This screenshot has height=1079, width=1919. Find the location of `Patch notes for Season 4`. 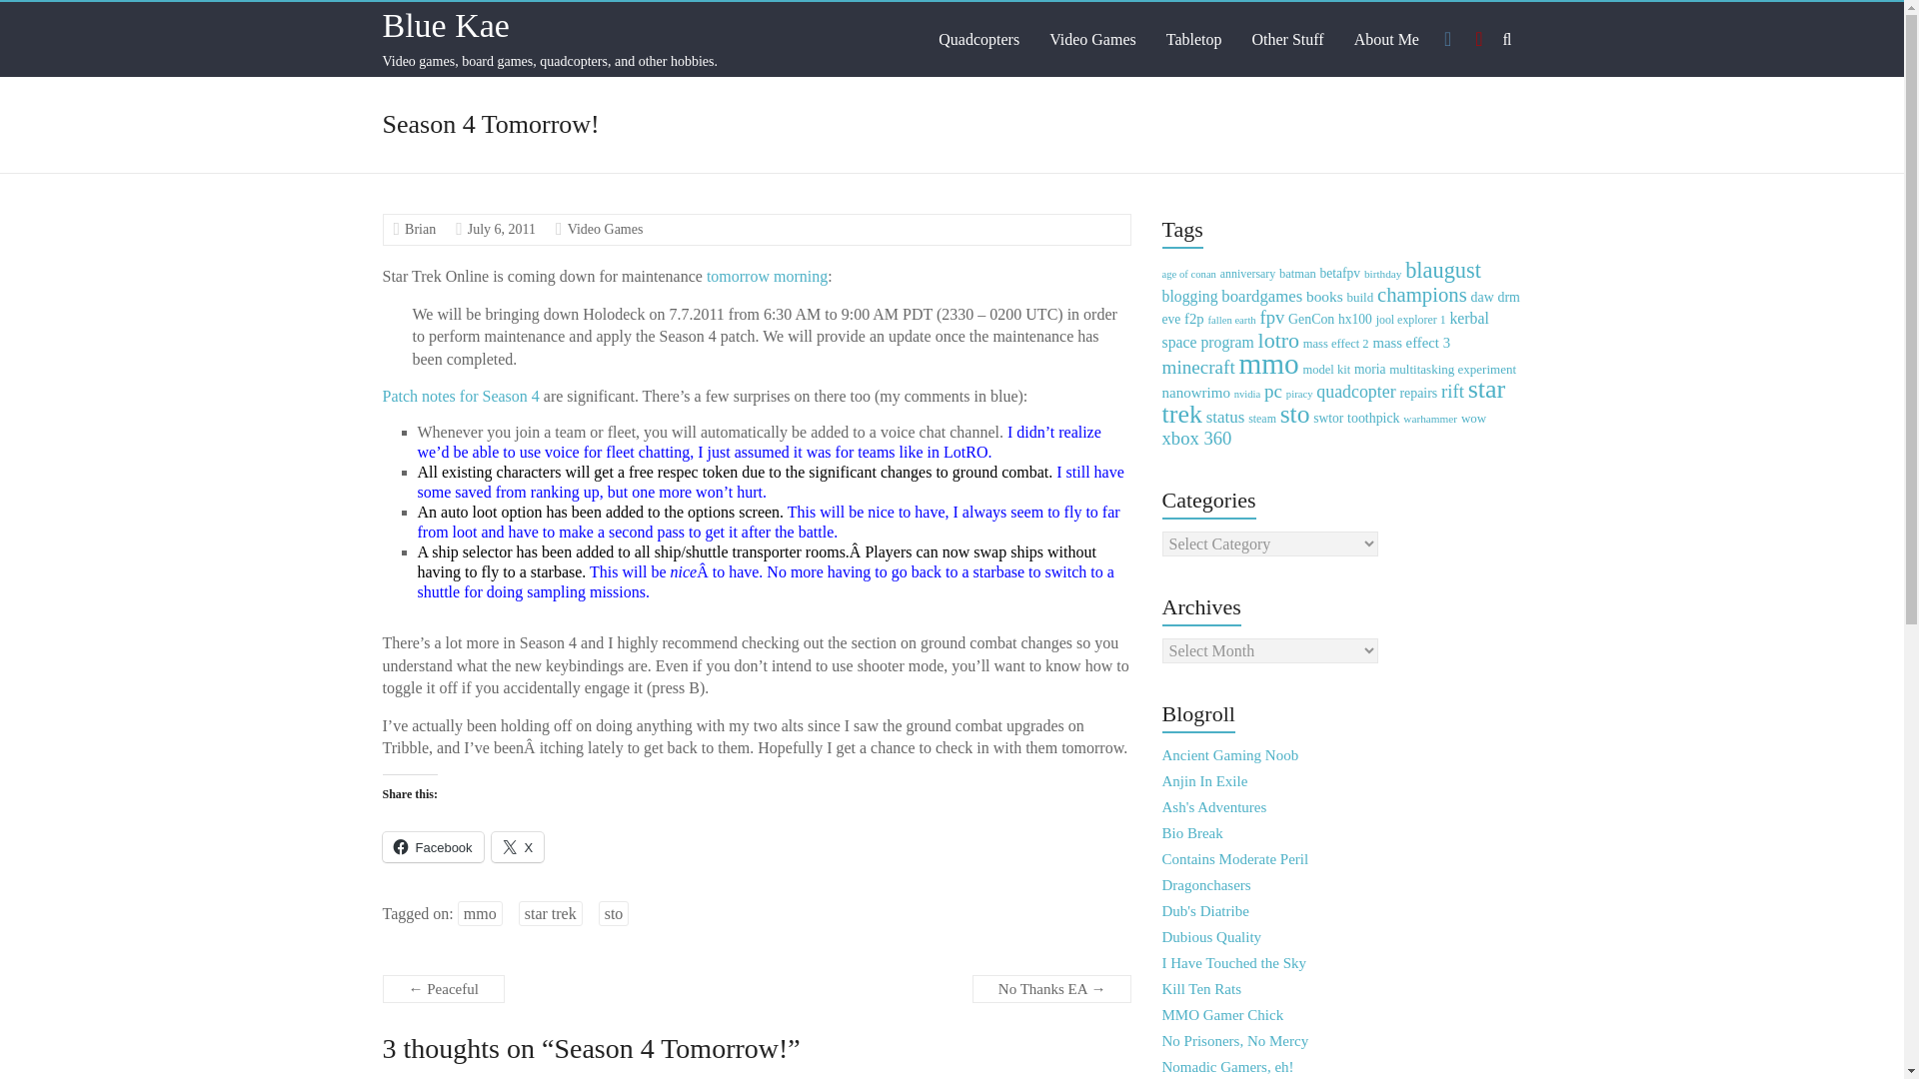

Patch notes for Season 4 is located at coordinates (460, 396).